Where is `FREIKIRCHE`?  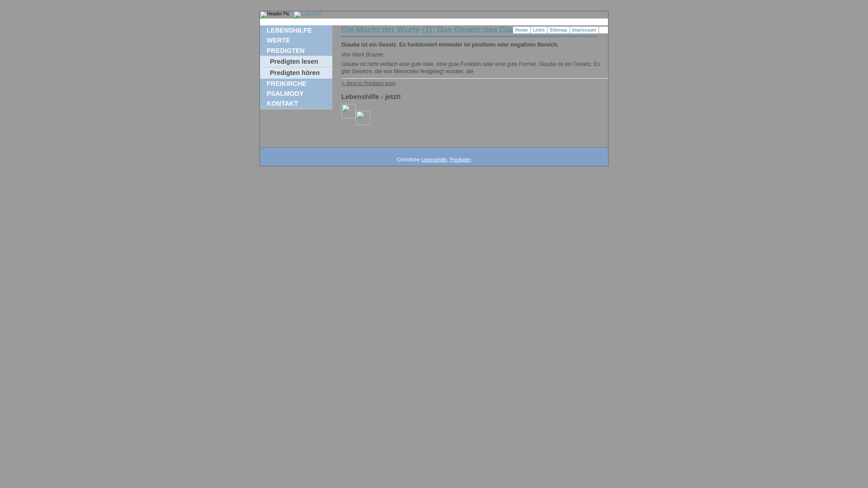 FREIKIRCHE is located at coordinates (298, 84).